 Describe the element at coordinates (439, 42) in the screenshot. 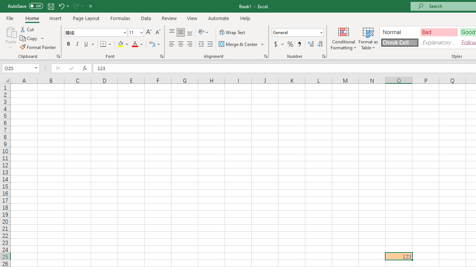

I see `Explanatory Text` at that location.